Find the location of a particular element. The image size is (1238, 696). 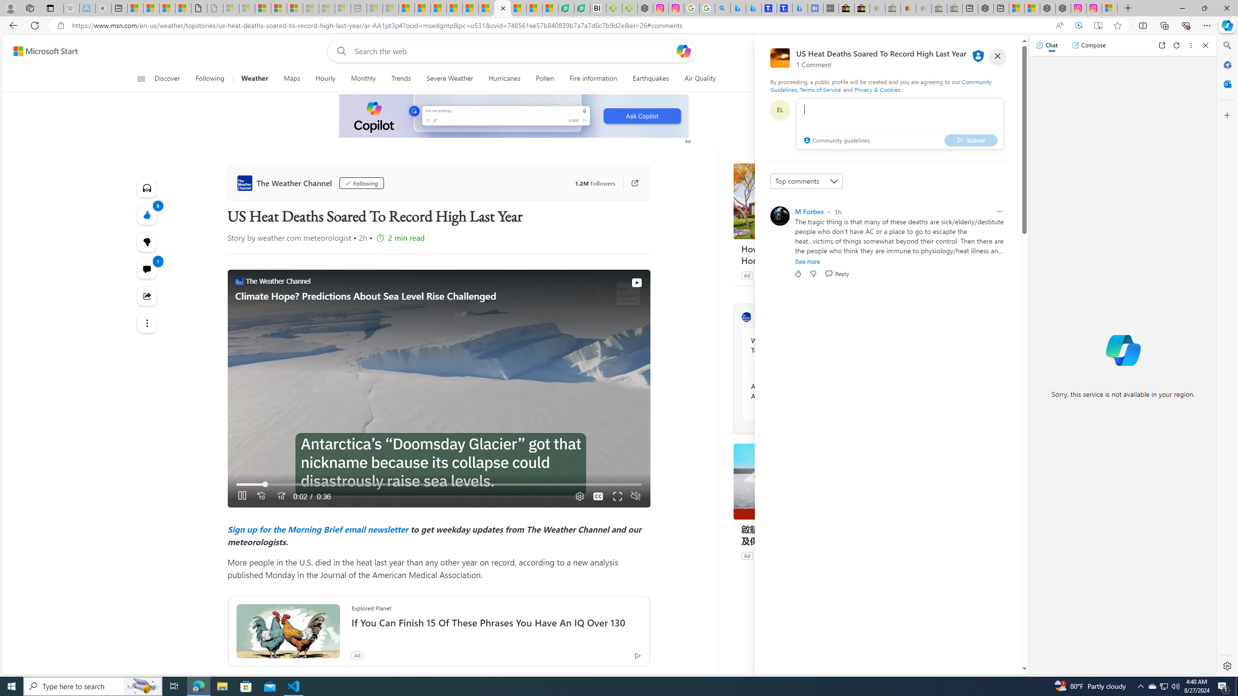

Class: at-item is located at coordinates (147, 323).